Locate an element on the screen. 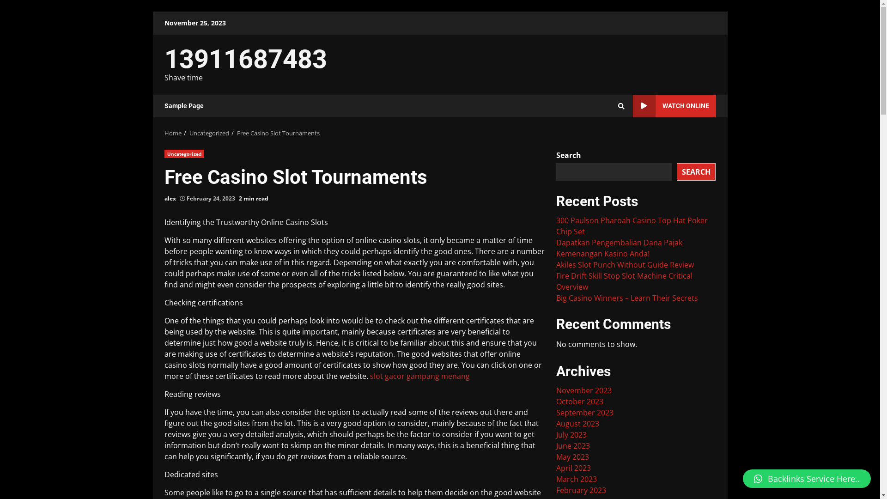  September 2023 is located at coordinates (585, 413).